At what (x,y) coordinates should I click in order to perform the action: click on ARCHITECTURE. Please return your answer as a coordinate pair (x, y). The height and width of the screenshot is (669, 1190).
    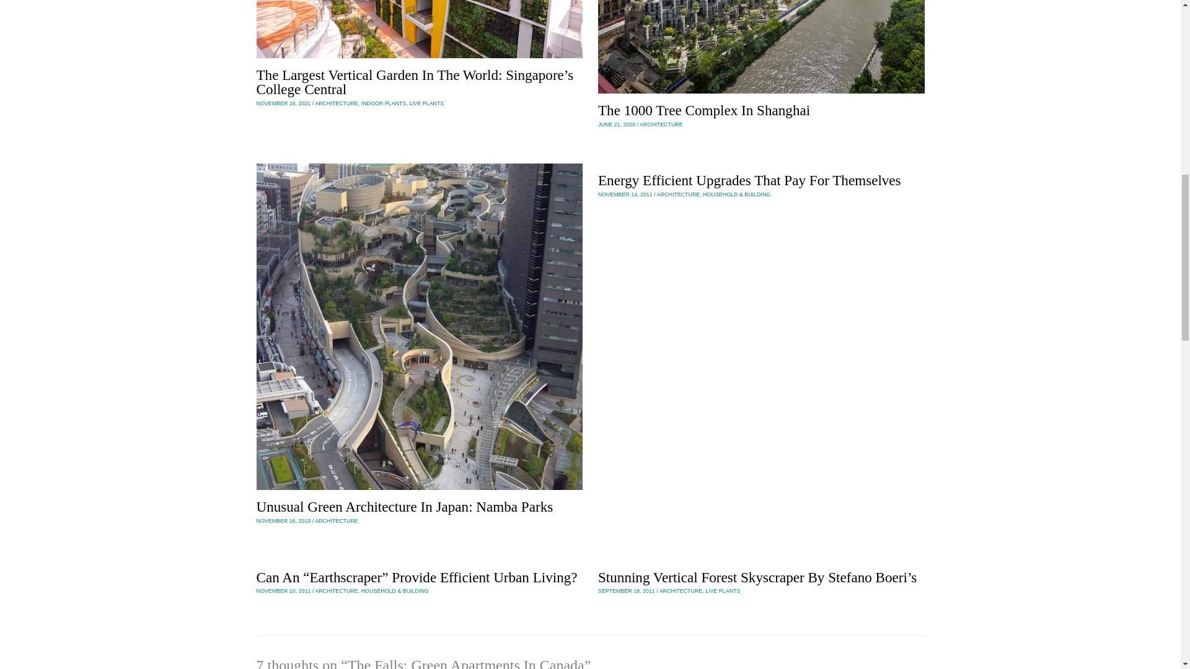
    Looking at the image, I should click on (336, 591).